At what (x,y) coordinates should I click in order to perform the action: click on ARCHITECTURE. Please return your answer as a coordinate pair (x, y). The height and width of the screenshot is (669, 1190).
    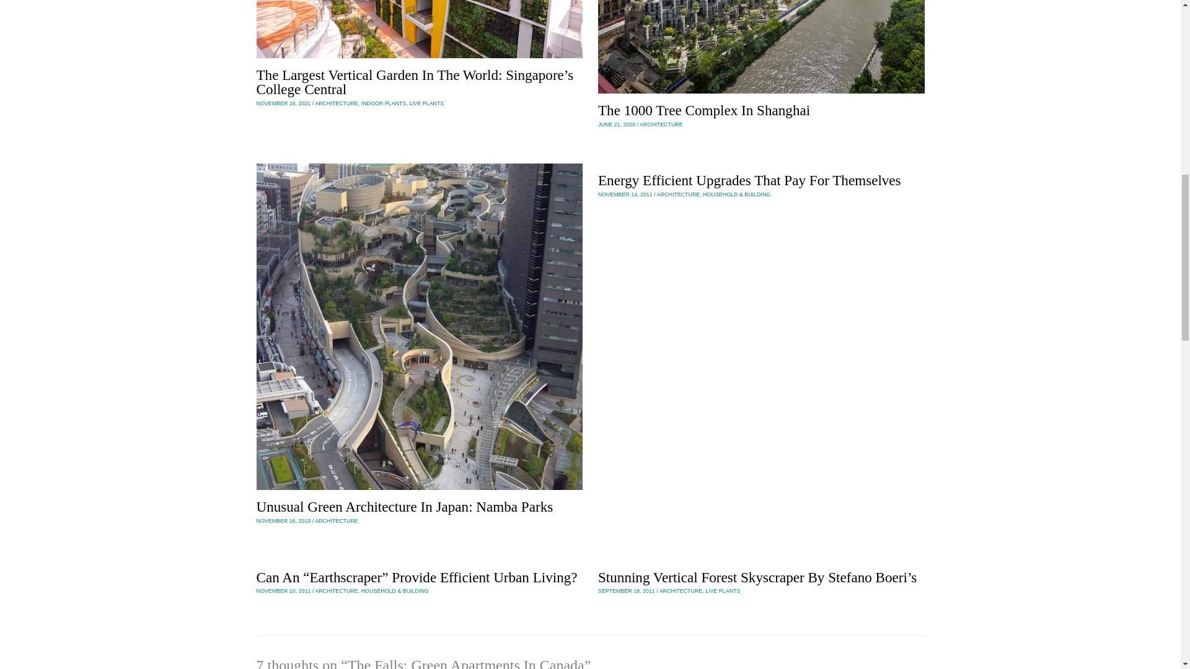
    Looking at the image, I should click on (336, 591).